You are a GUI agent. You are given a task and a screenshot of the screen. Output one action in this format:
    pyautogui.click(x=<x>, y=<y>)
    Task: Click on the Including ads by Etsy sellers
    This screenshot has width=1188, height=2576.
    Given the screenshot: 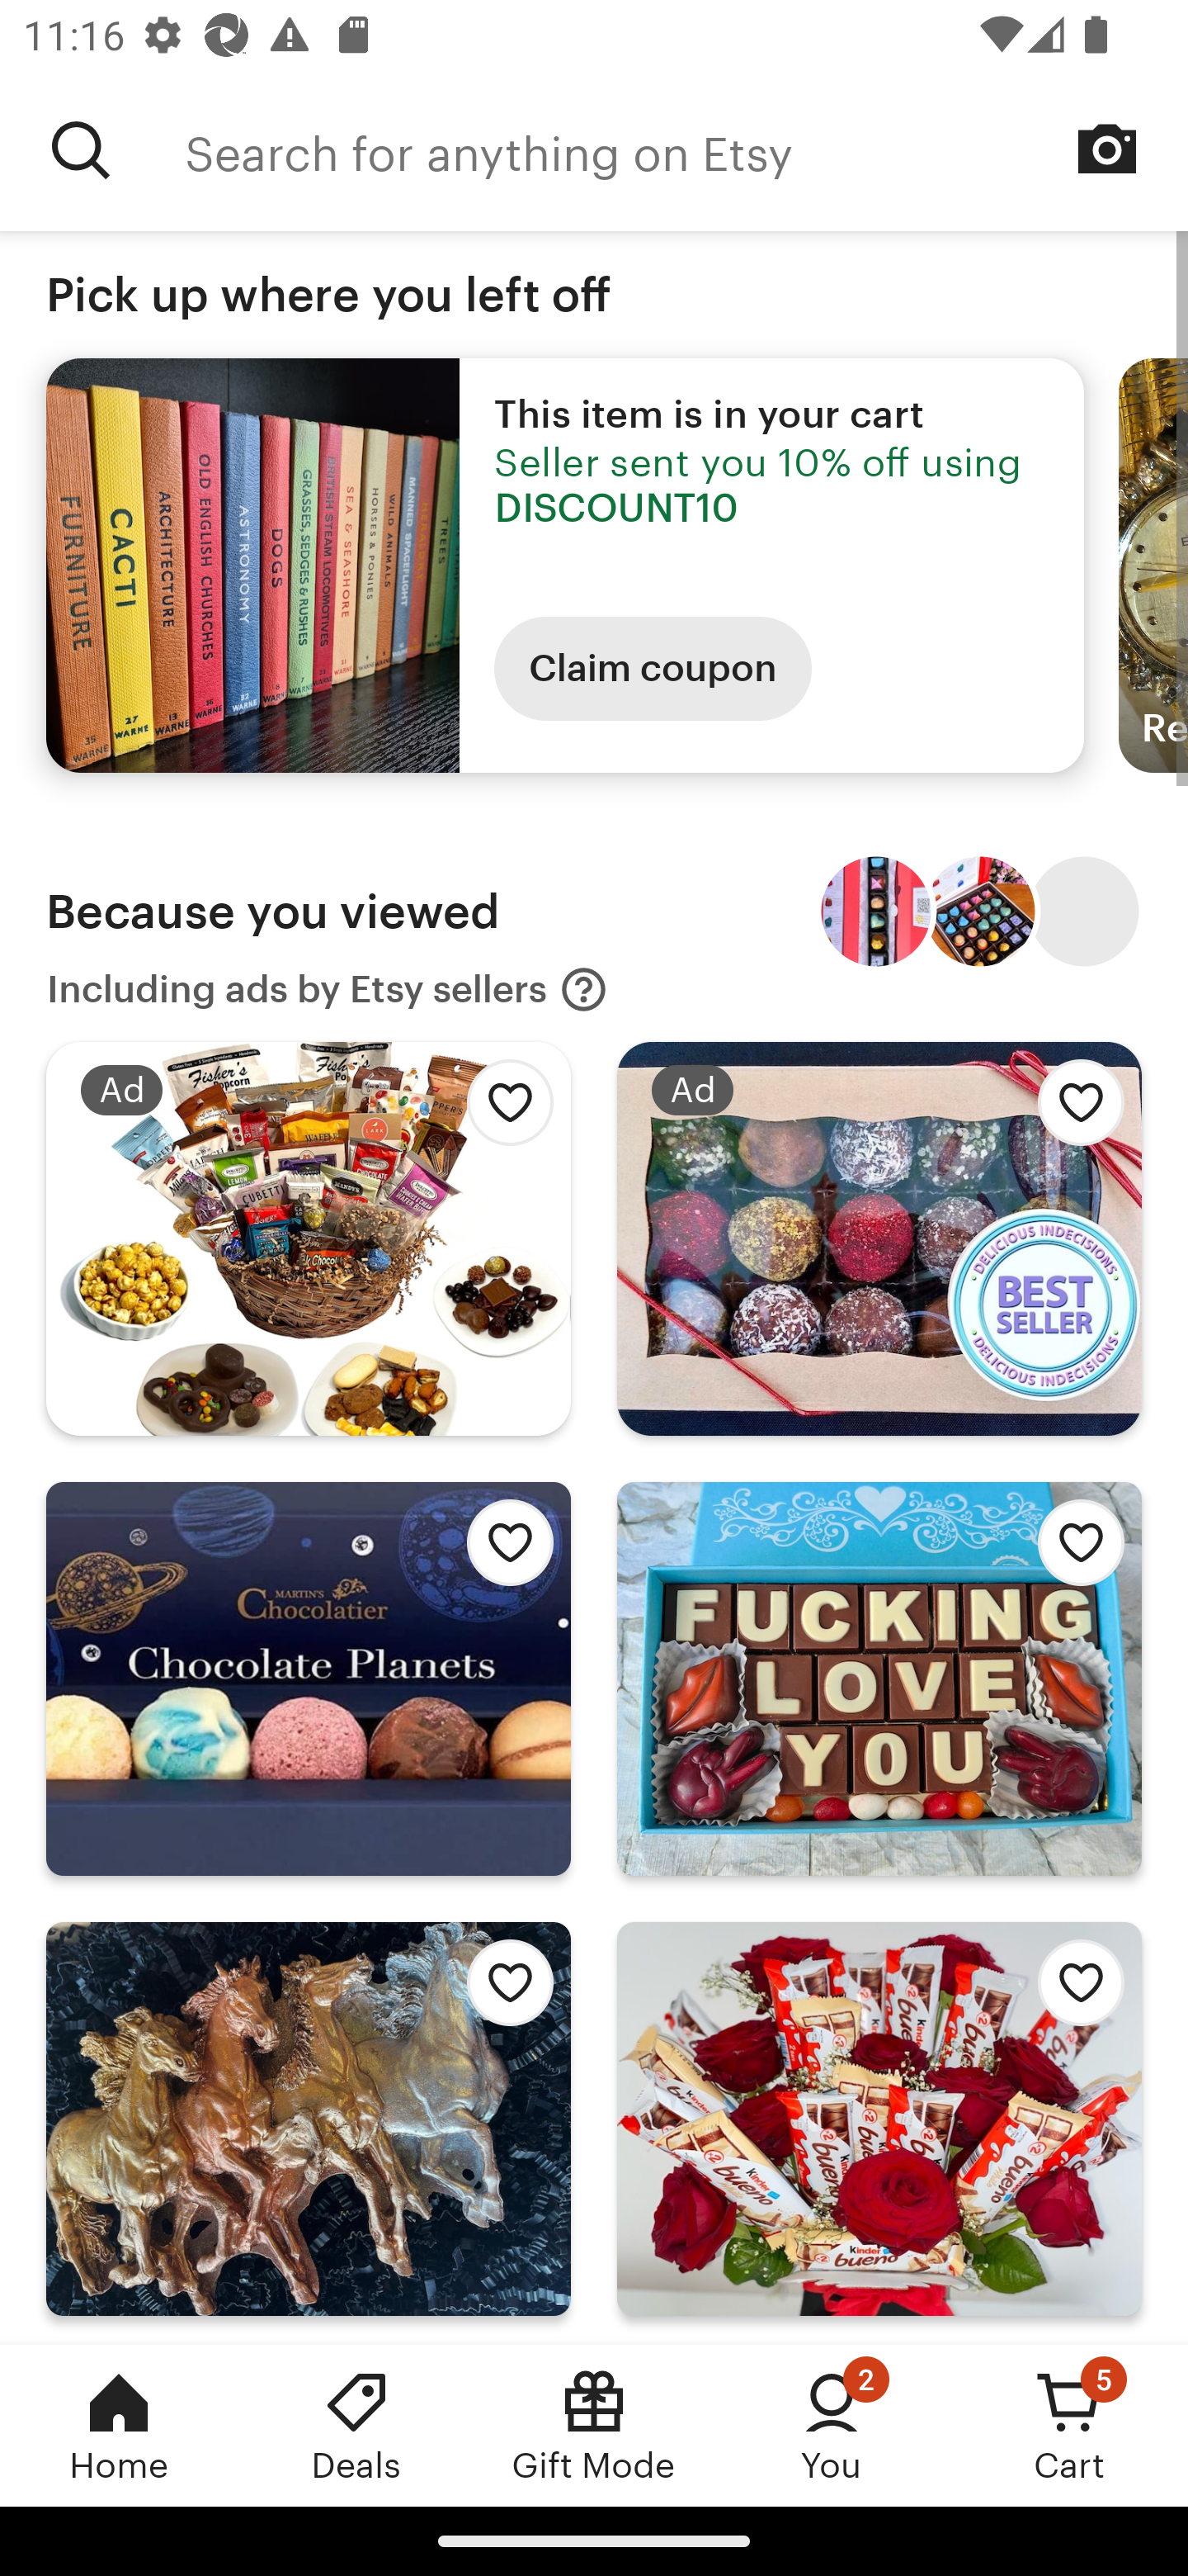 What is the action you would take?
    pyautogui.click(x=328, y=989)
    